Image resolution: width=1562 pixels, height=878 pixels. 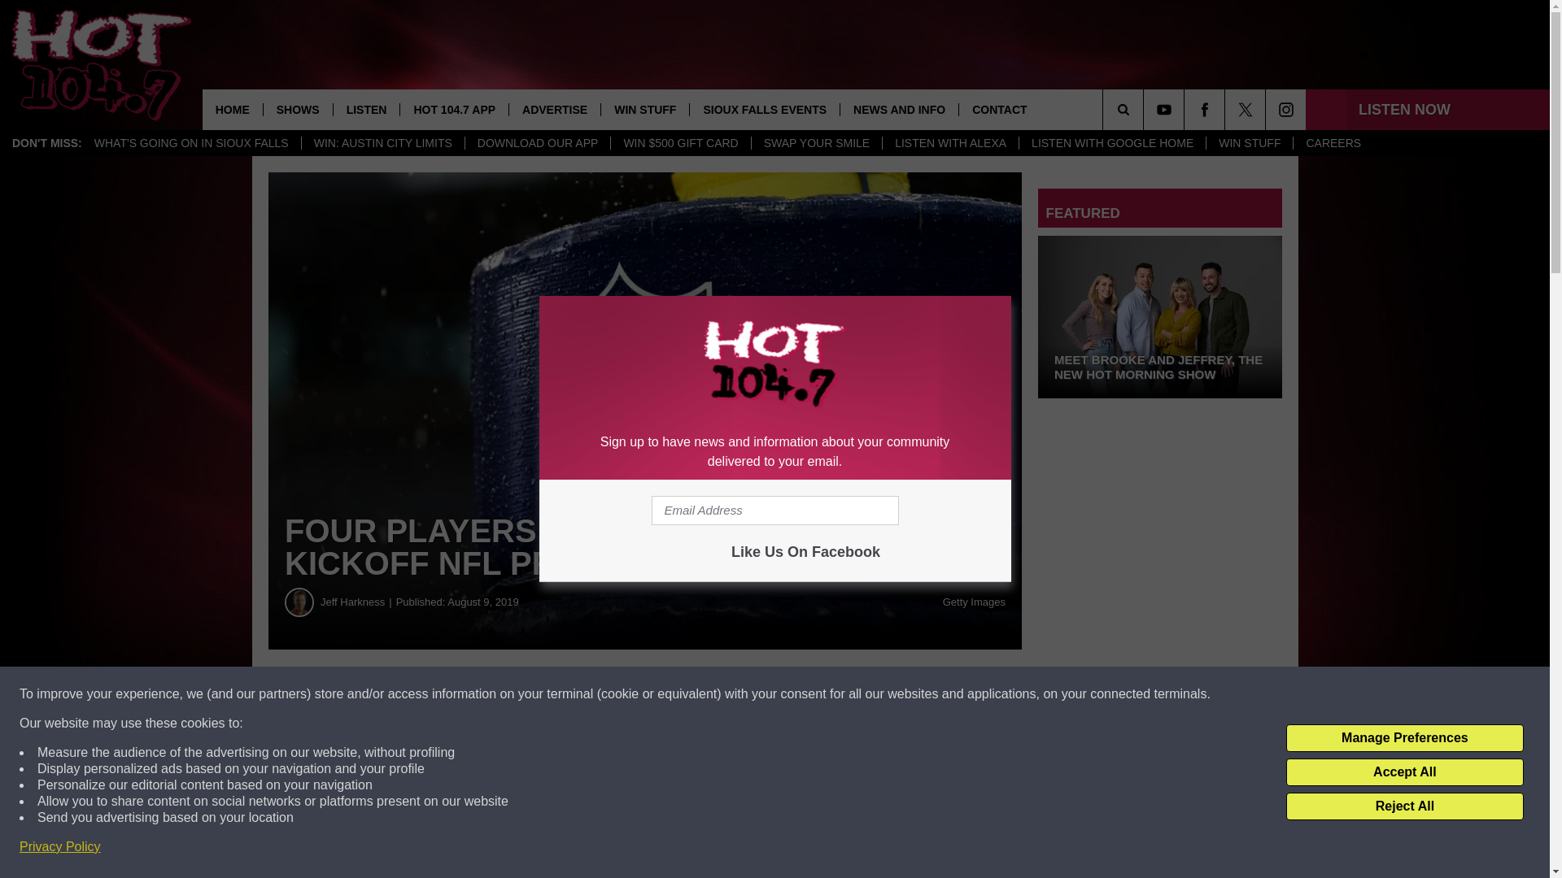 I want to click on HOT 104.7 APP, so click(x=454, y=109).